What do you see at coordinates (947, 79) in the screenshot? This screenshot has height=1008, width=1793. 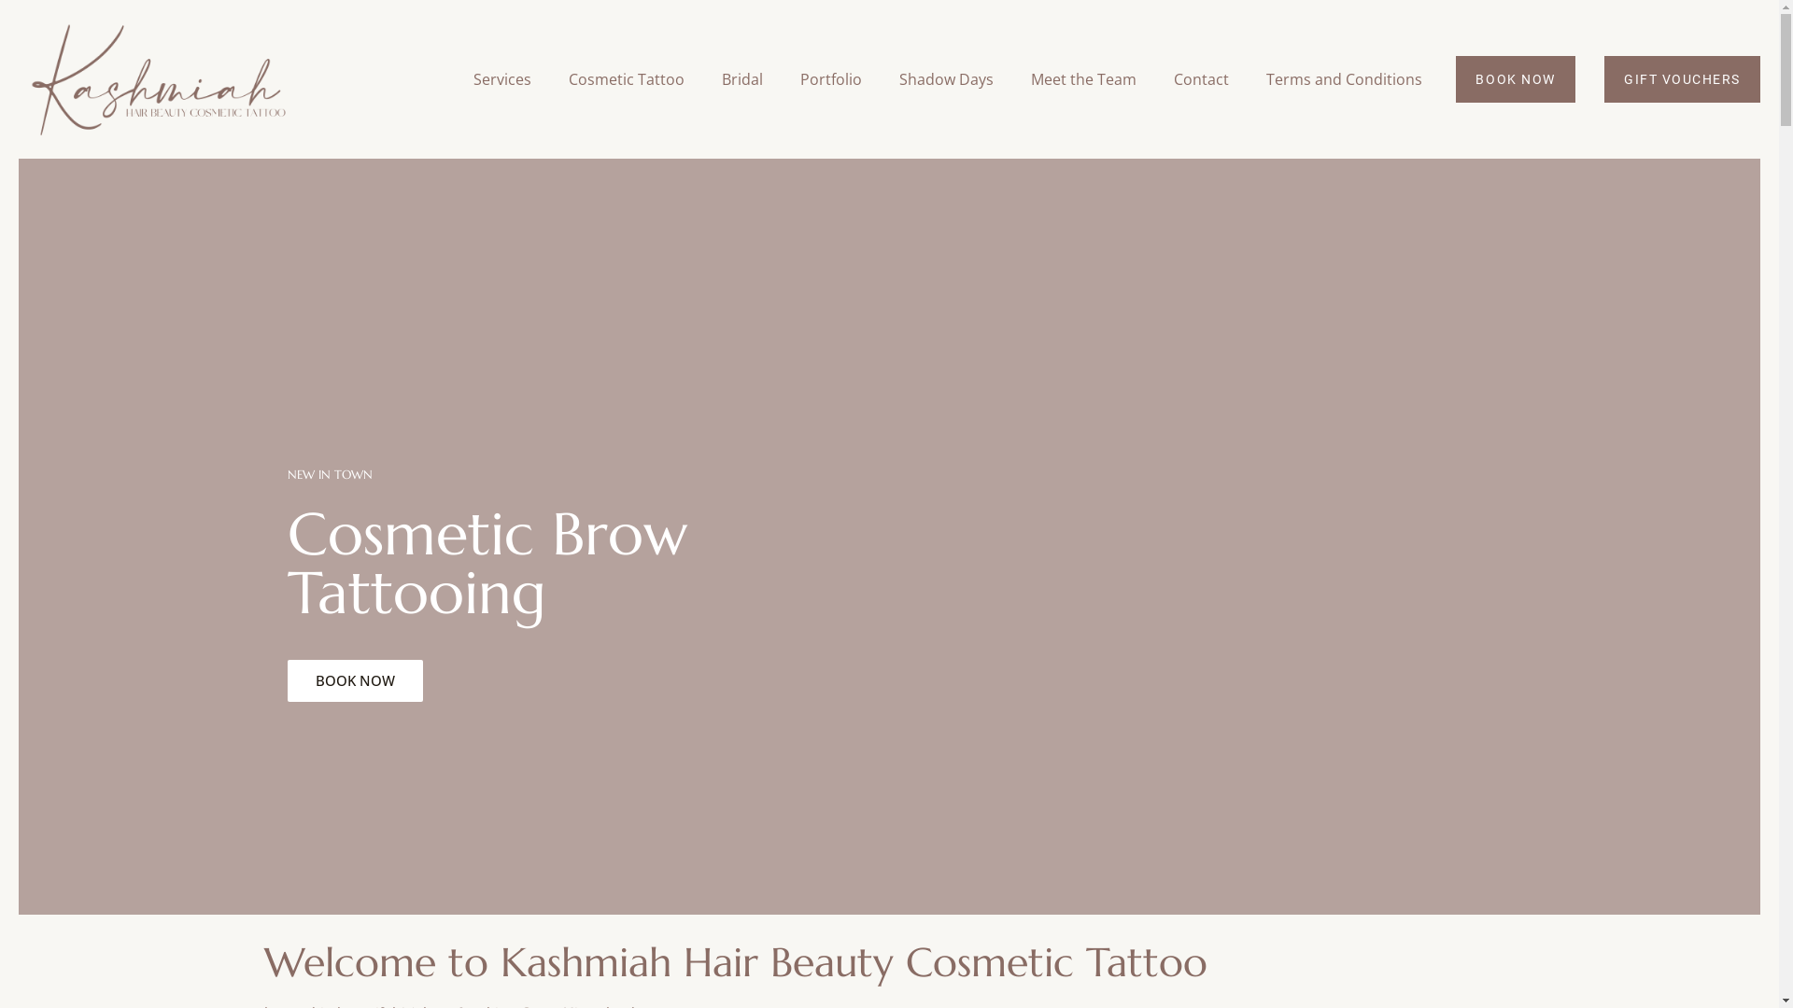 I see `Shadow Days` at bounding box center [947, 79].